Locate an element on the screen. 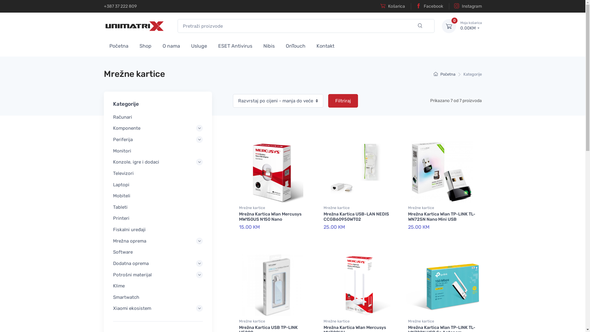 The image size is (590, 332). Kontakt is located at coordinates (325, 45).